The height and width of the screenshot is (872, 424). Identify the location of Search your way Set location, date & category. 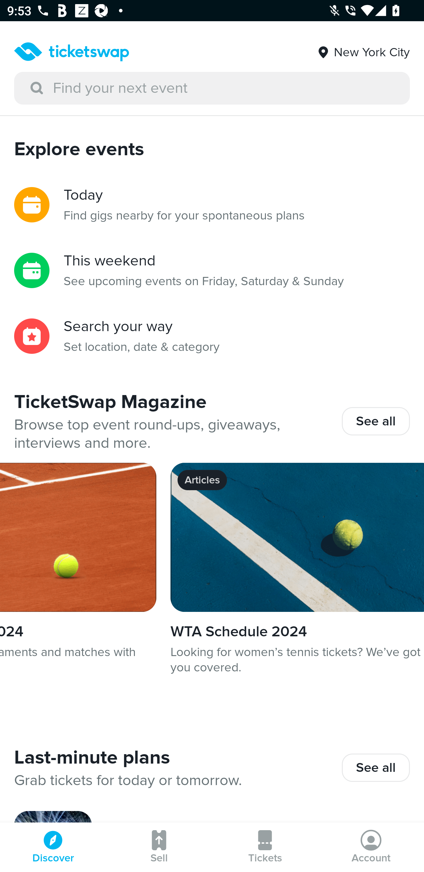
(212, 336).